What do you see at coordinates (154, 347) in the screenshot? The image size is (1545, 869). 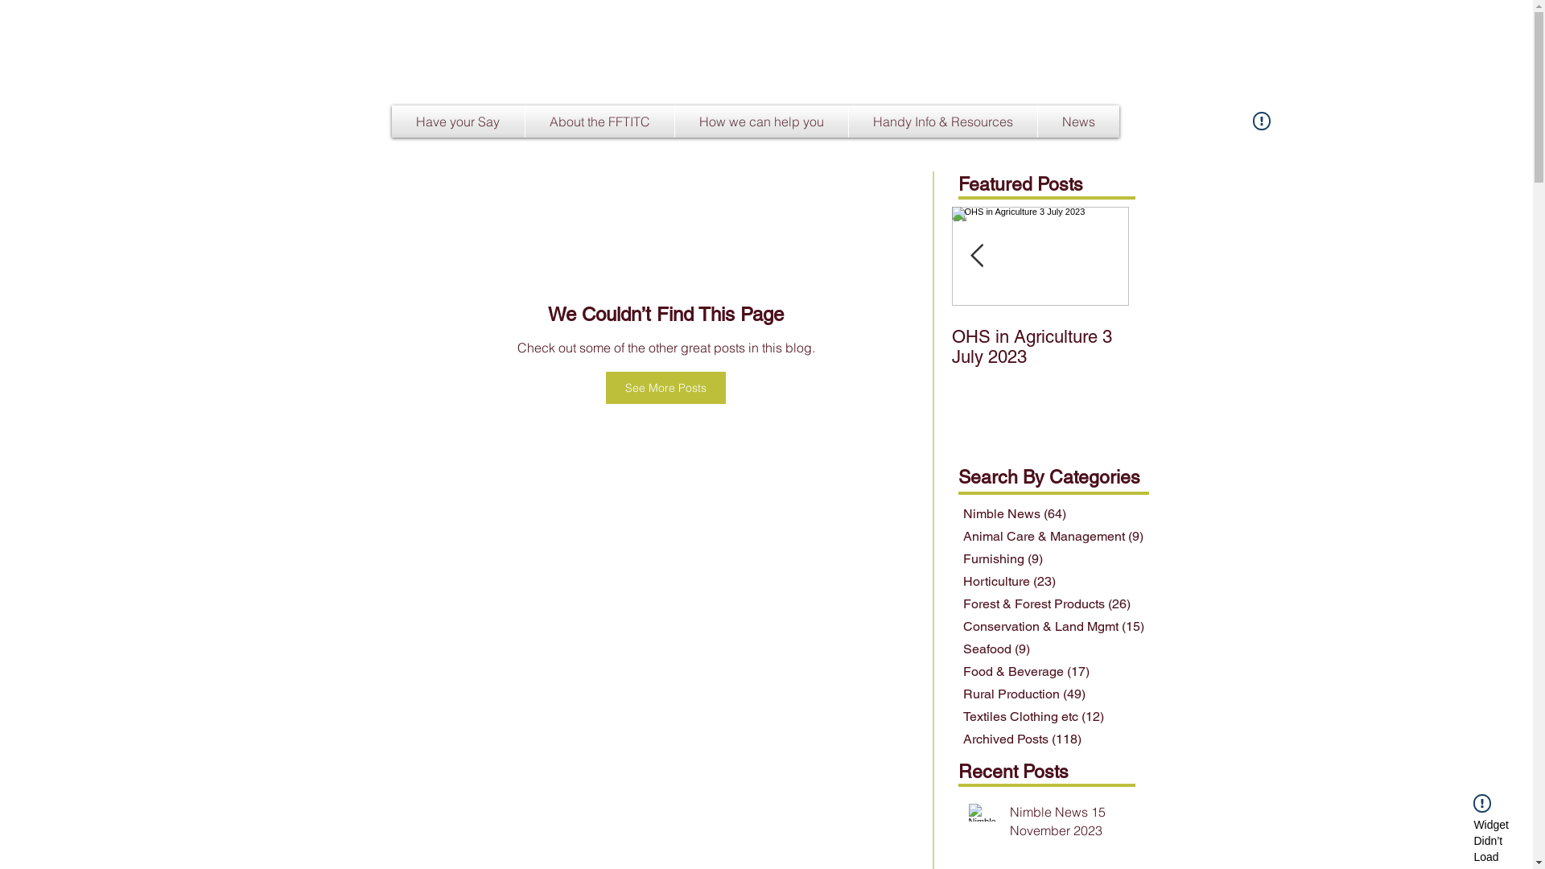 I see `Nimble News 4 October 2023` at bounding box center [154, 347].